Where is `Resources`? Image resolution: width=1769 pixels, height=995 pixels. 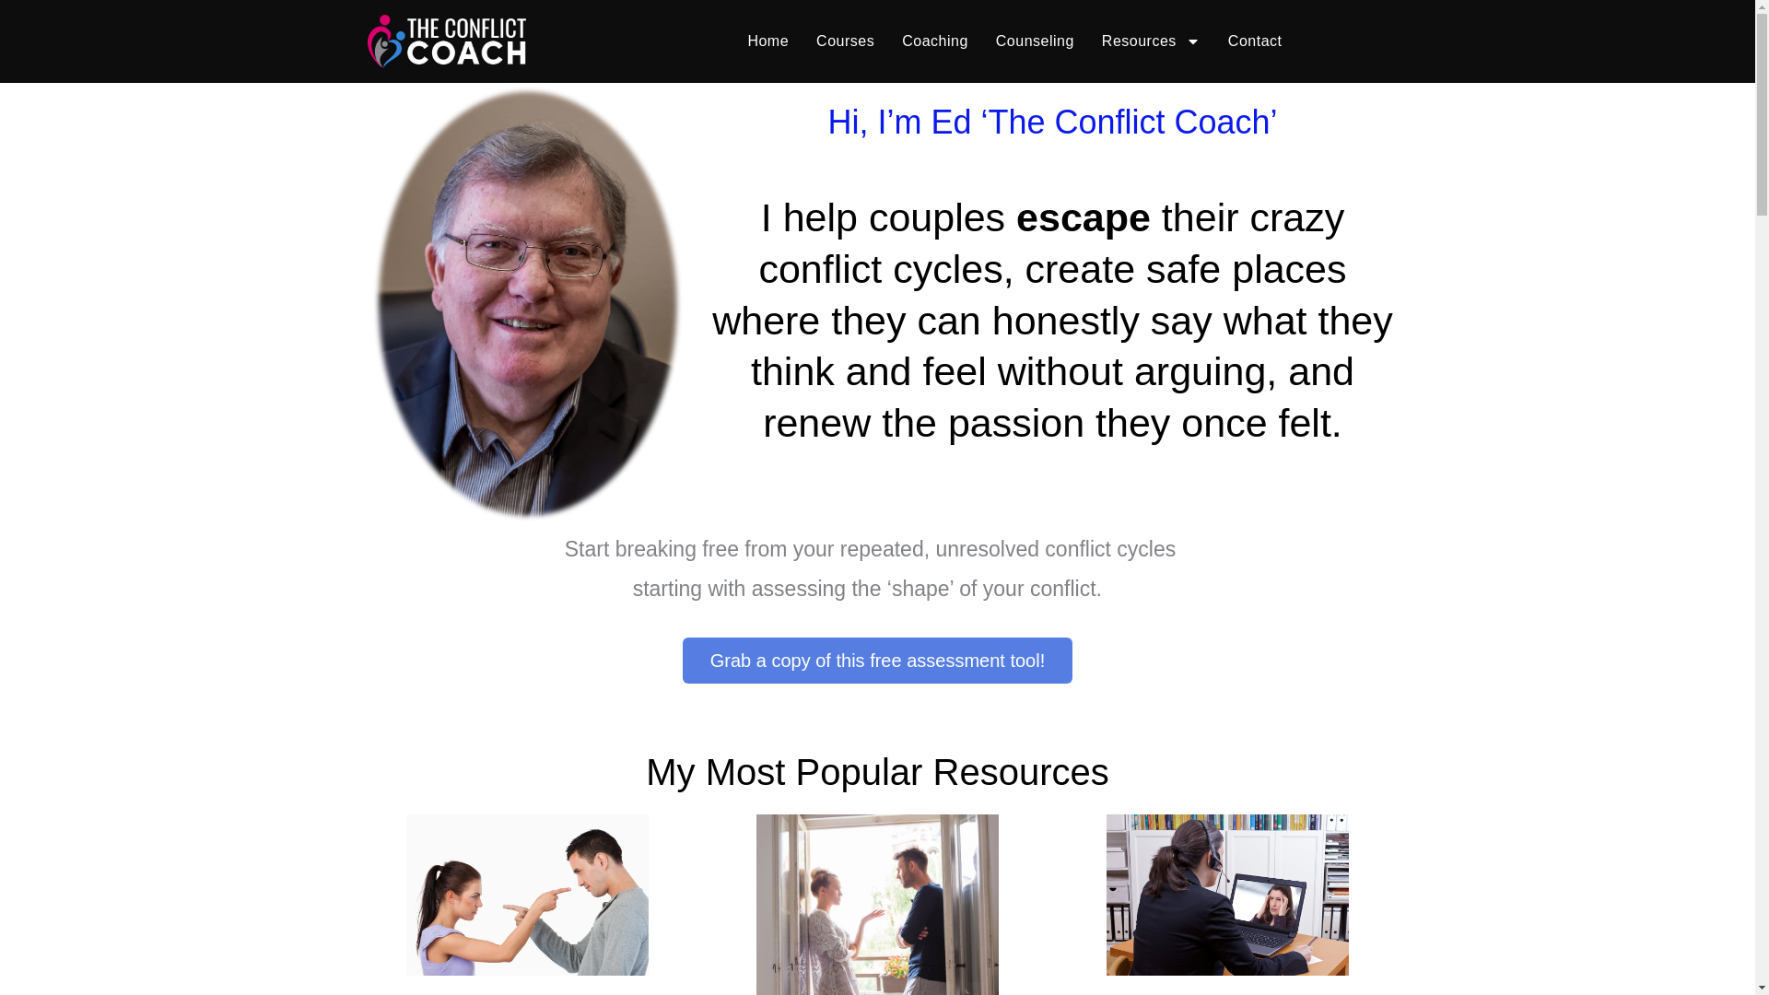 Resources is located at coordinates (1150, 41).